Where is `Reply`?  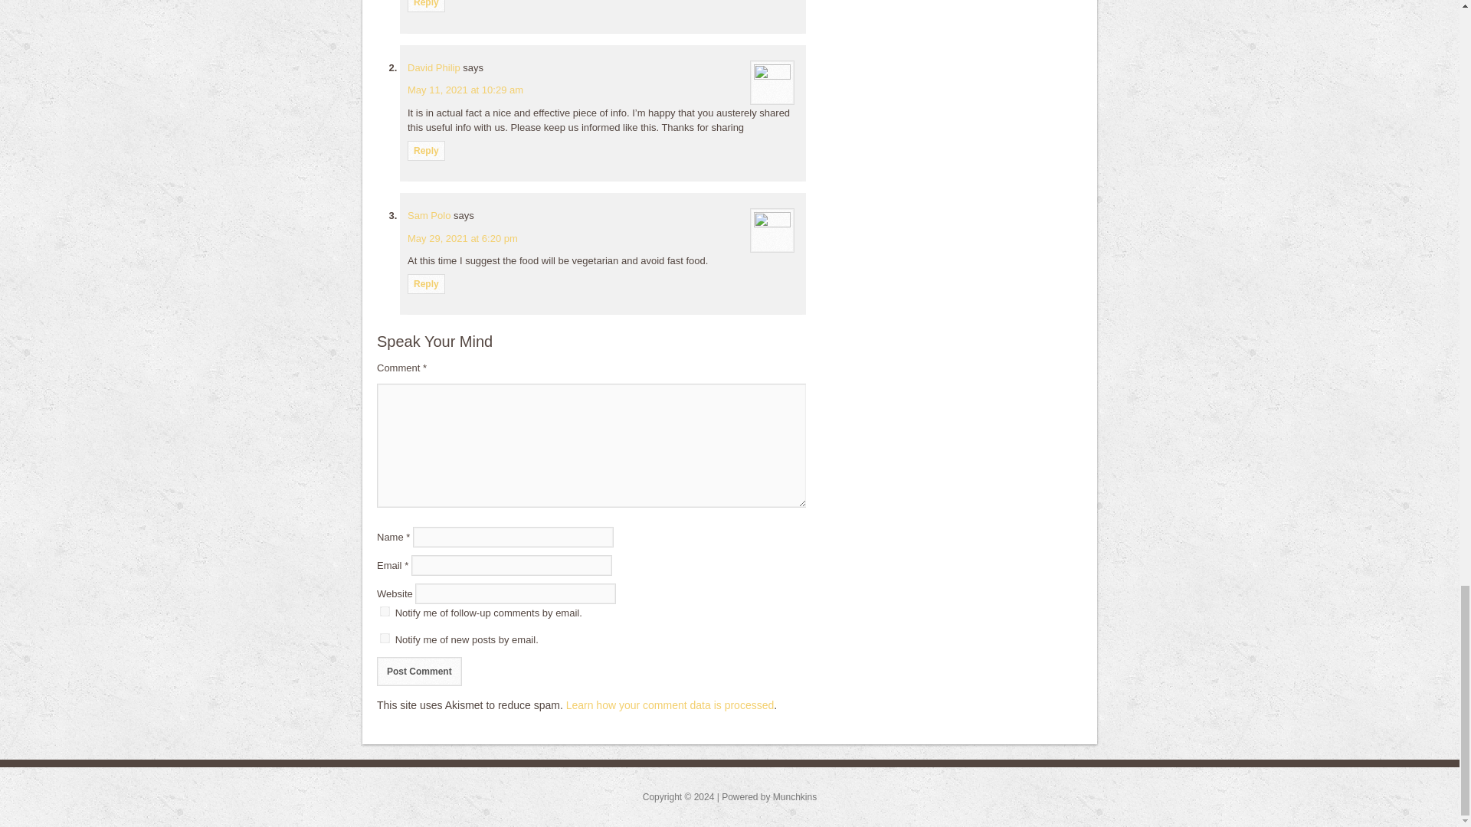 Reply is located at coordinates (426, 6).